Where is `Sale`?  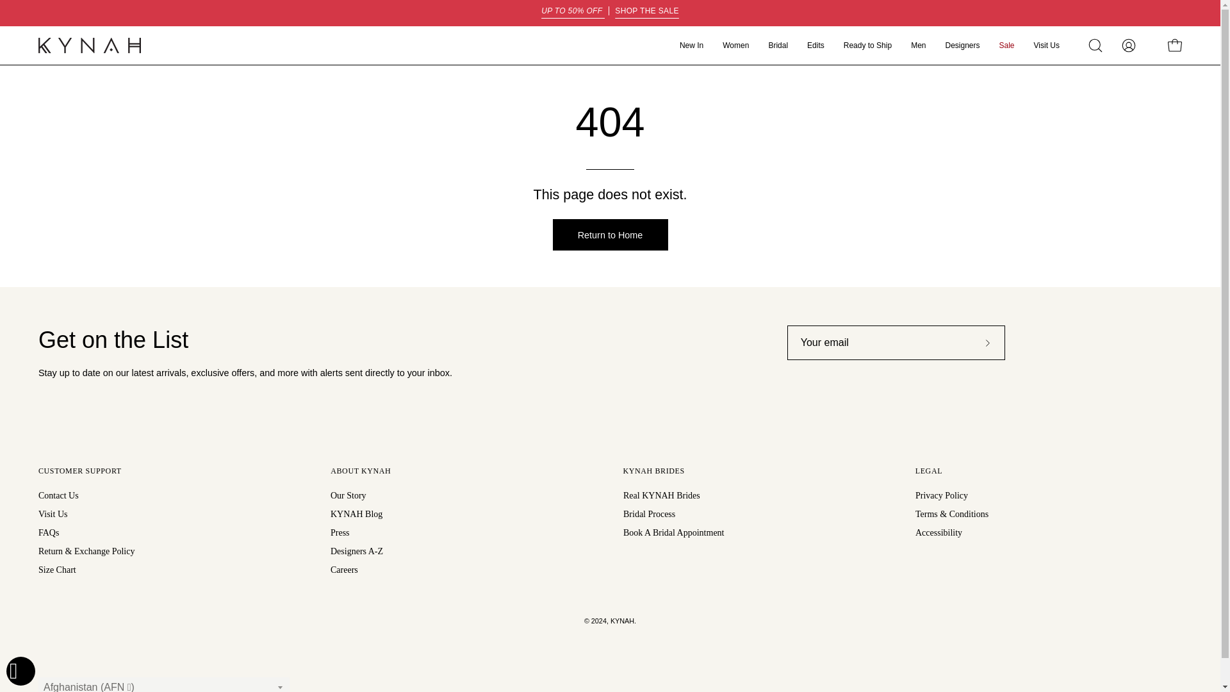 Sale is located at coordinates (610, 13).